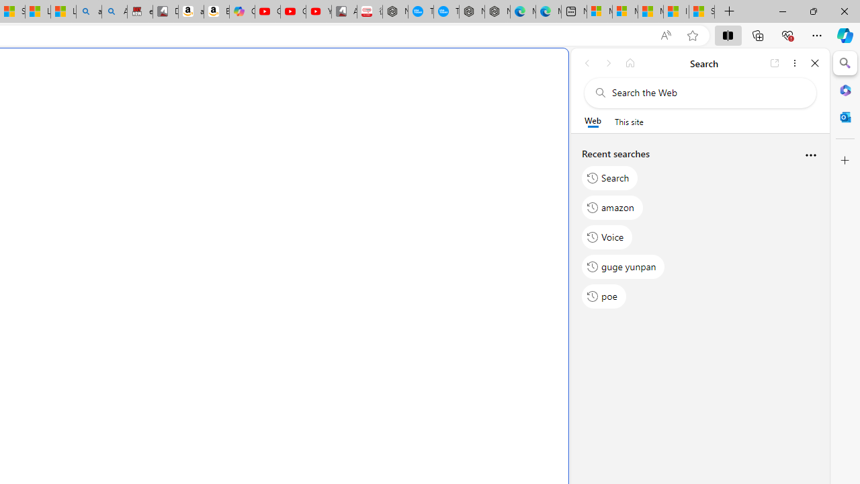 This screenshot has width=860, height=484. I want to click on amazon - Search, so click(89, 12).